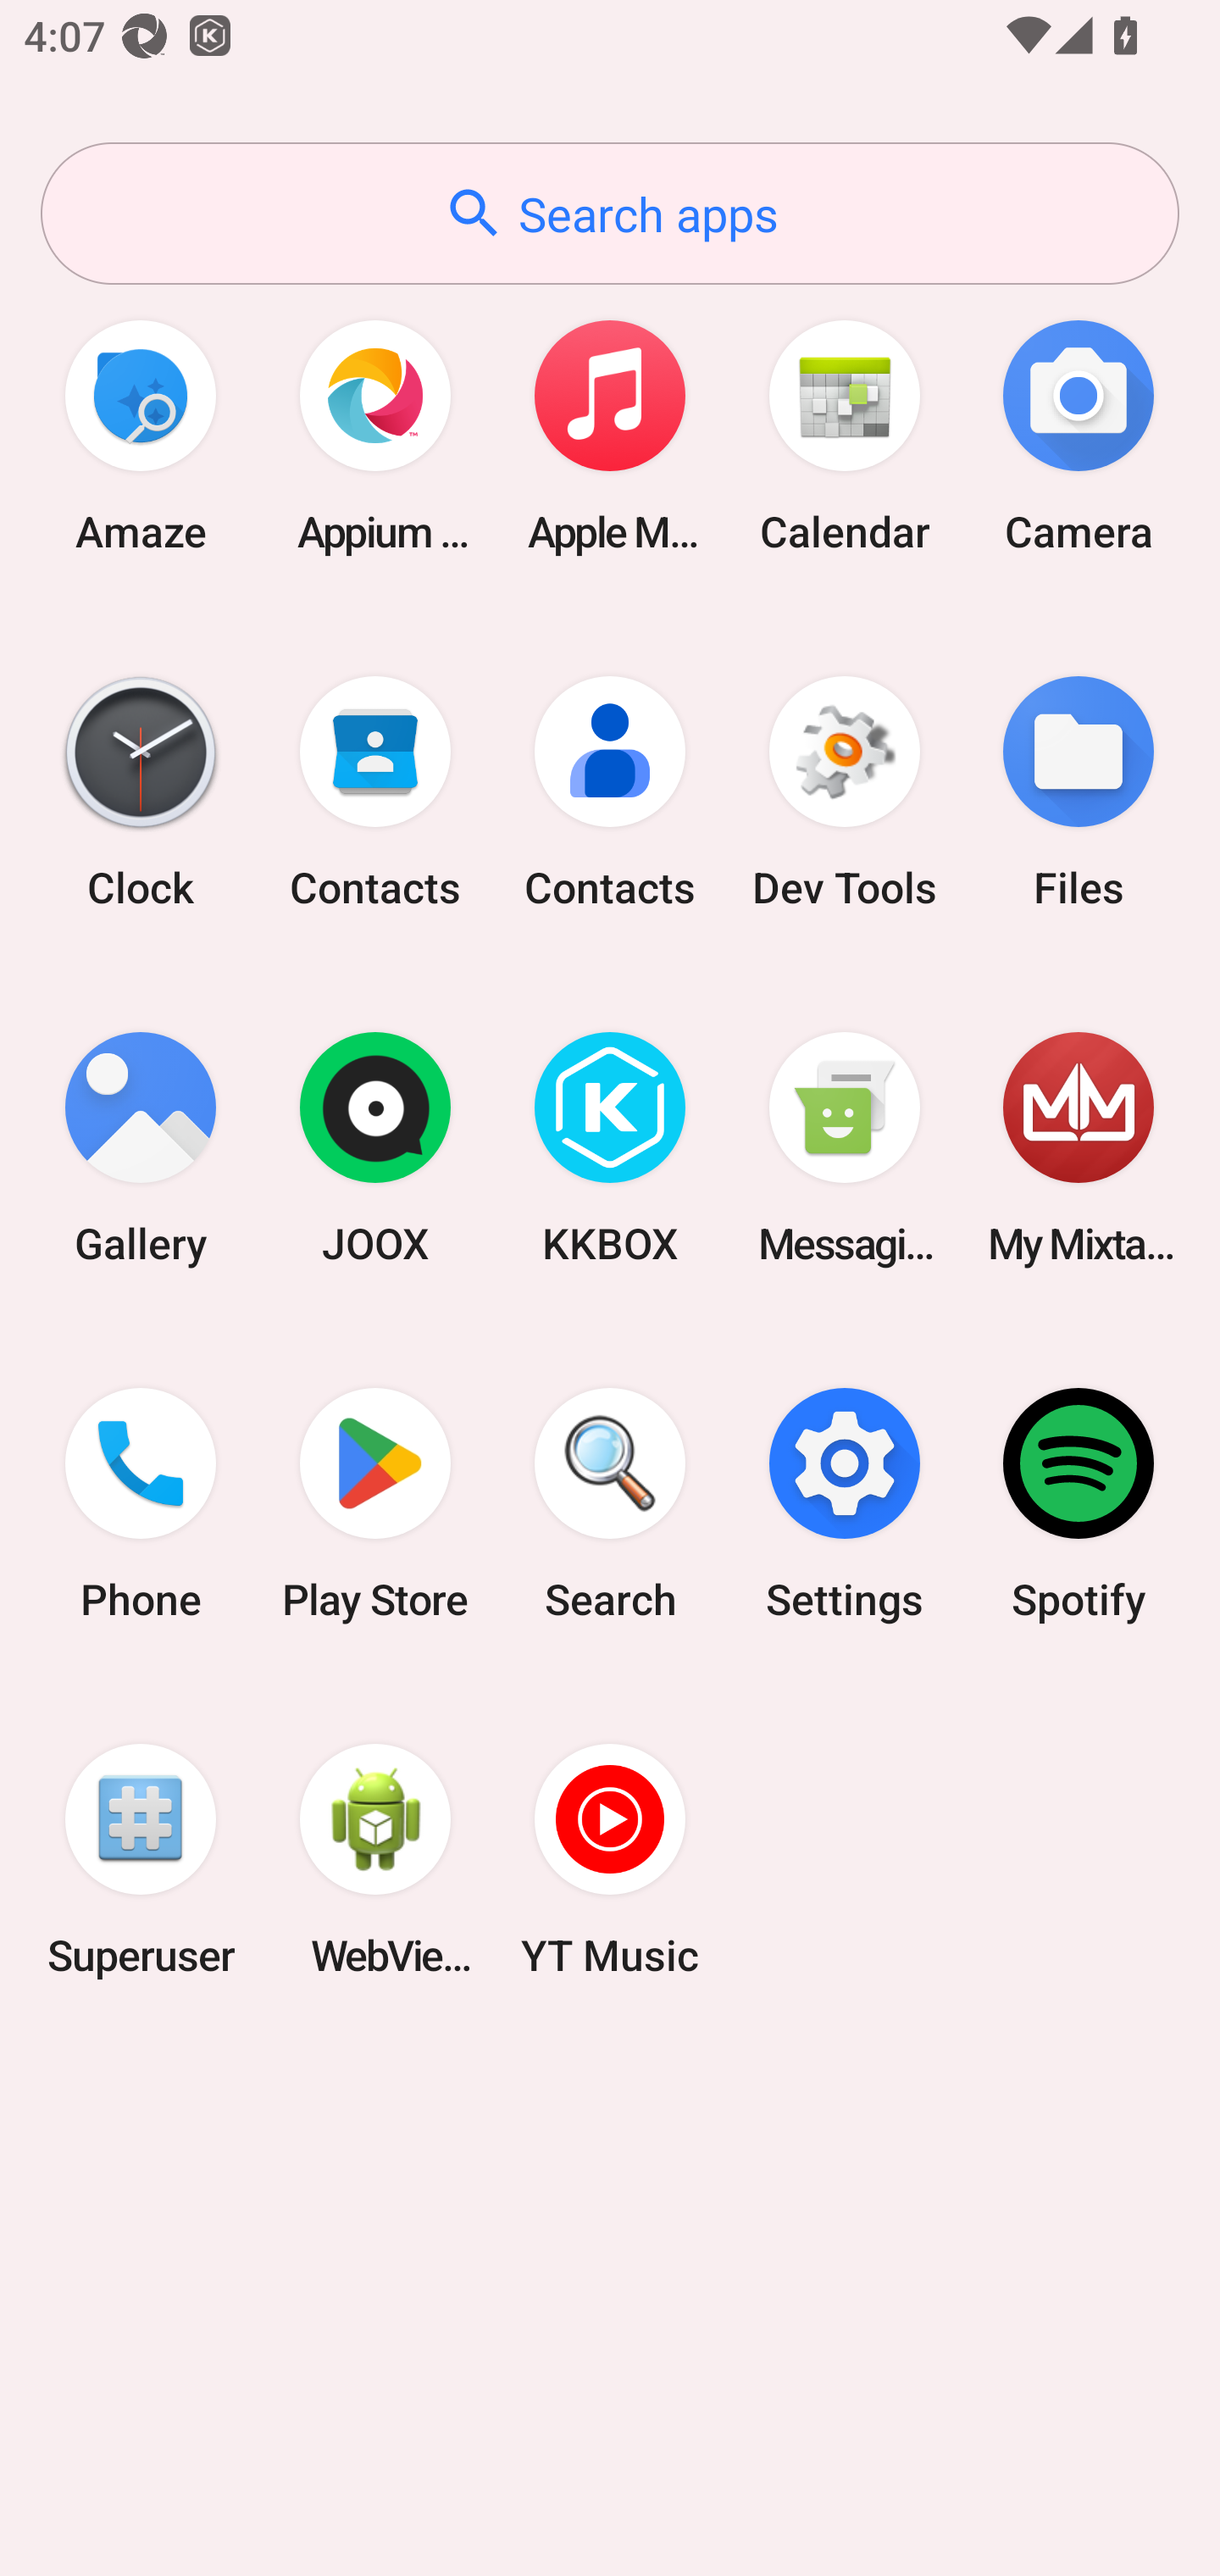 The image size is (1220, 2576). Describe the element at coordinates (375, 791) in the screenshot. I see `Contacts` at that location.